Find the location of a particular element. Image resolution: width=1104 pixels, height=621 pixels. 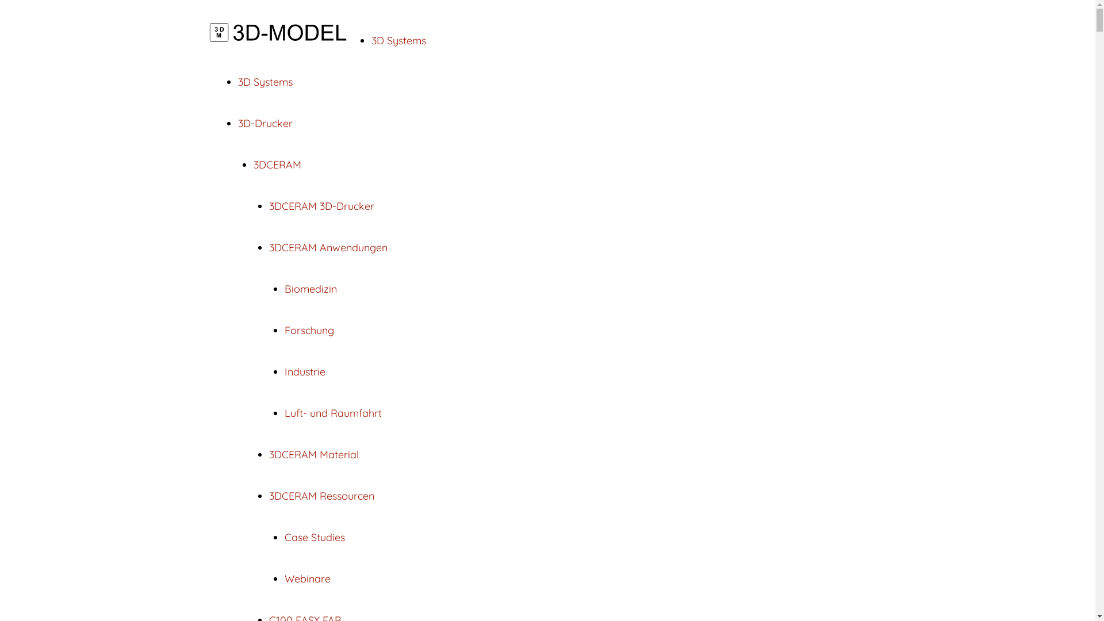

Luft- und Raumfahrt is located at coordinates (332, 413).